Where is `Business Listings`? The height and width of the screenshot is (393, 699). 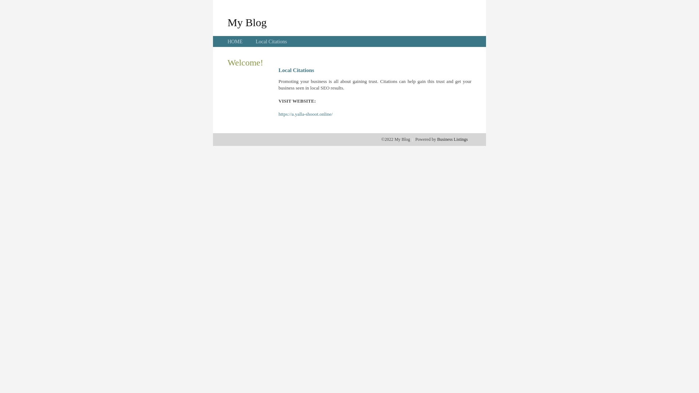
Business Listings is located at coordinates (453, 139).